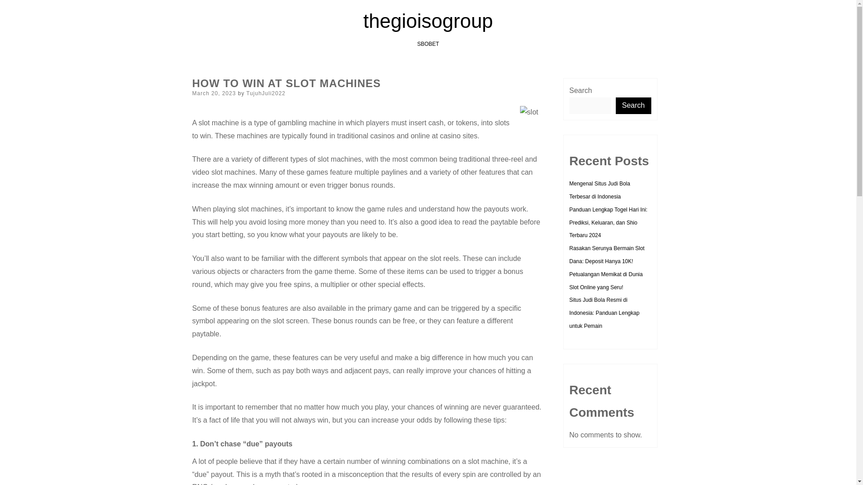 Image resolution: width=863 pixels, height=485 pixels. Describe the element at coordinates (214, 93) in the screenshot. I see `March 20, 2023` at that location.